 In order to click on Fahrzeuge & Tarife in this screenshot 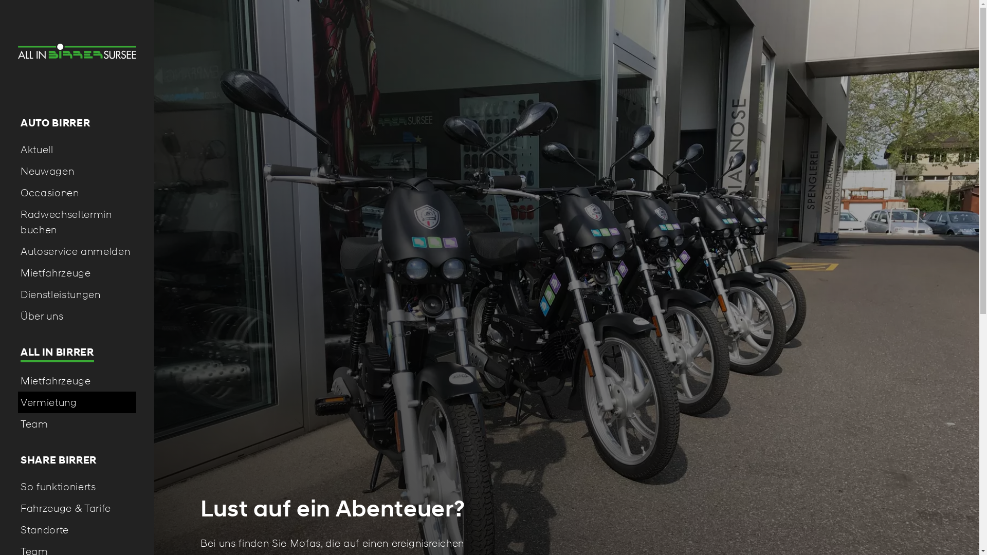, I will do `click(77, 508)`.